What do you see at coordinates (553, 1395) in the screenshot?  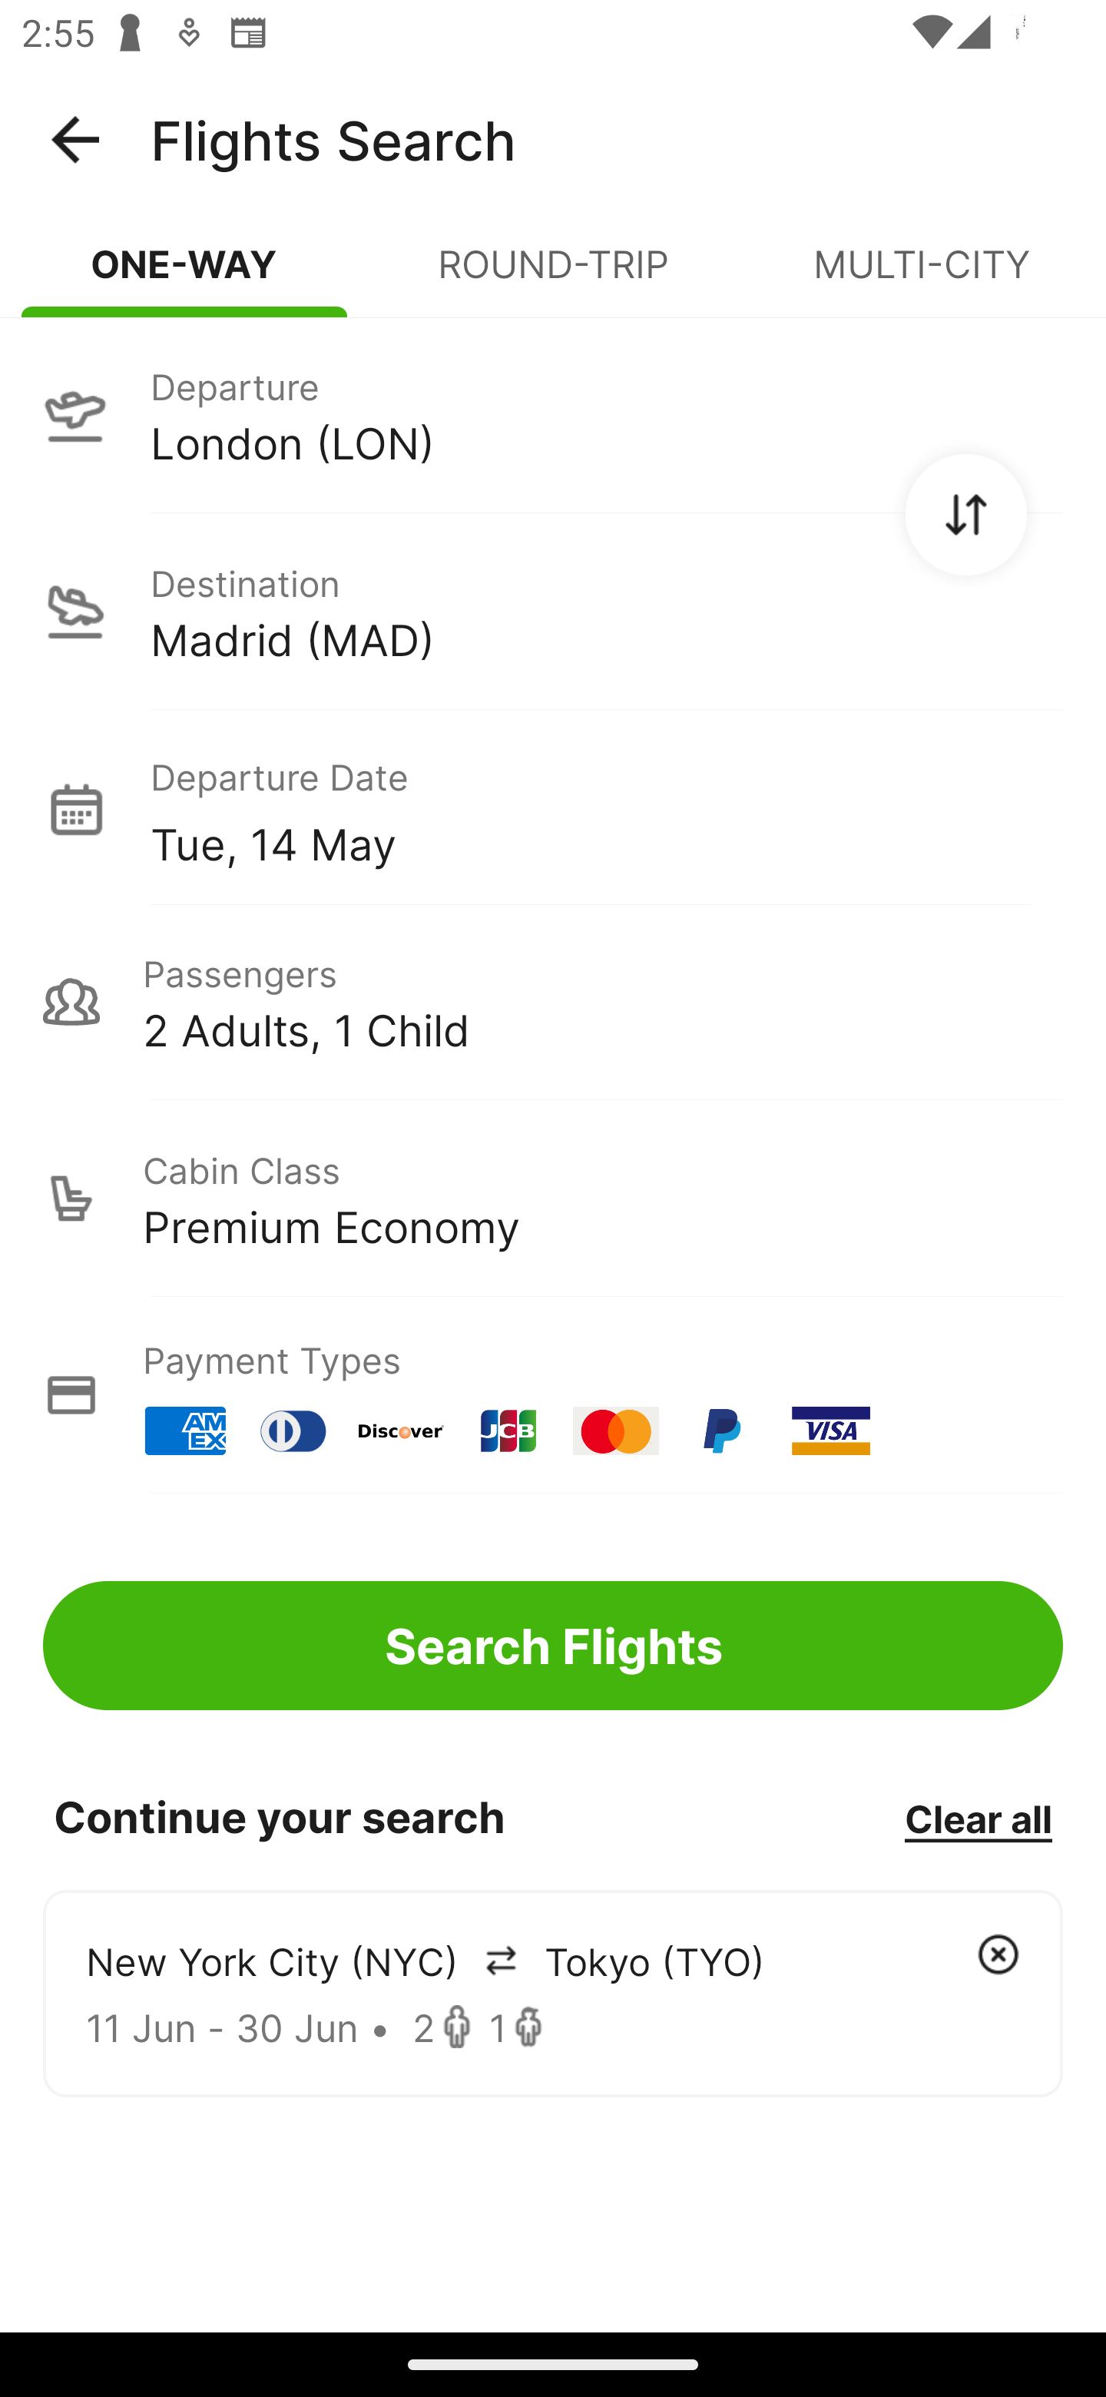 I see `Payment Types` at bounding box center [553, 1395].